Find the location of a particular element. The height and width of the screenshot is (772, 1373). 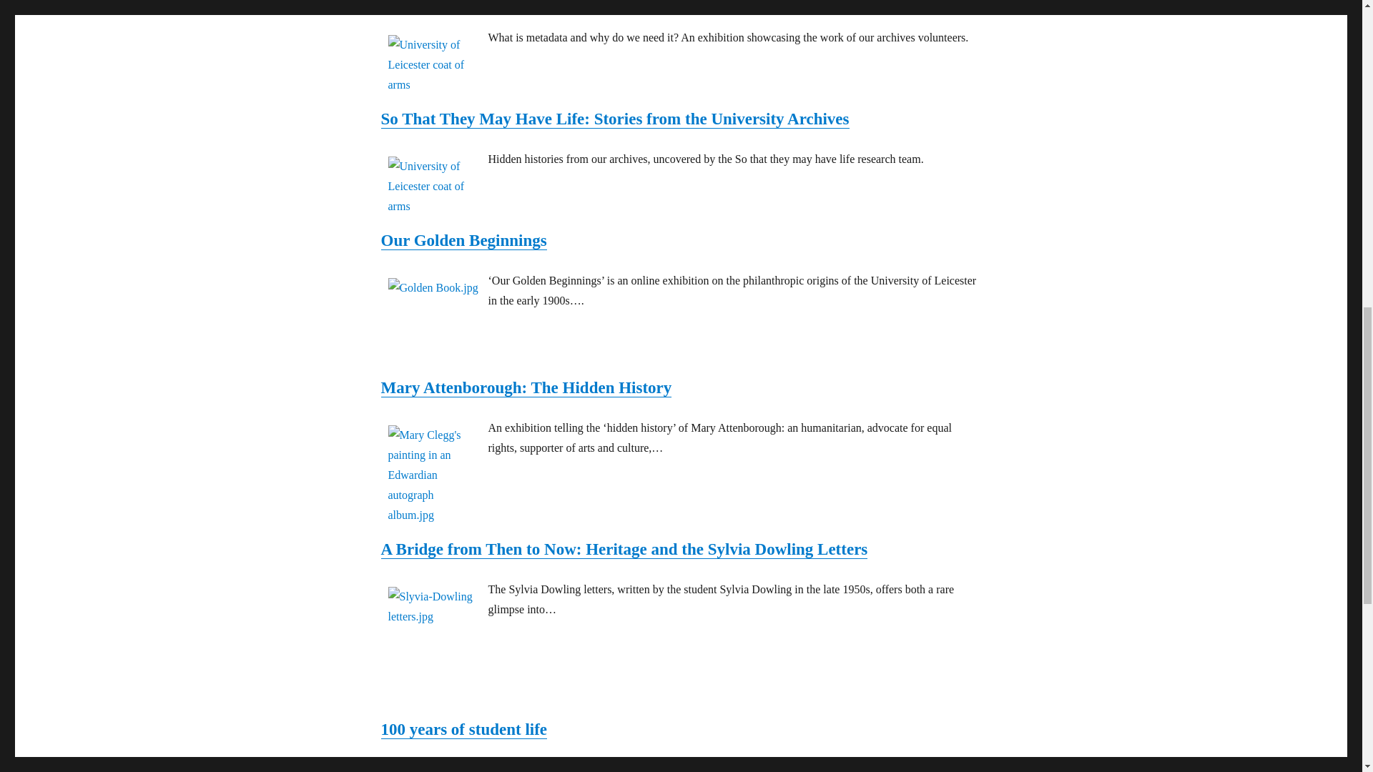

Slyvia-Dowling letters.jpg is located at coordinates (433, 606).